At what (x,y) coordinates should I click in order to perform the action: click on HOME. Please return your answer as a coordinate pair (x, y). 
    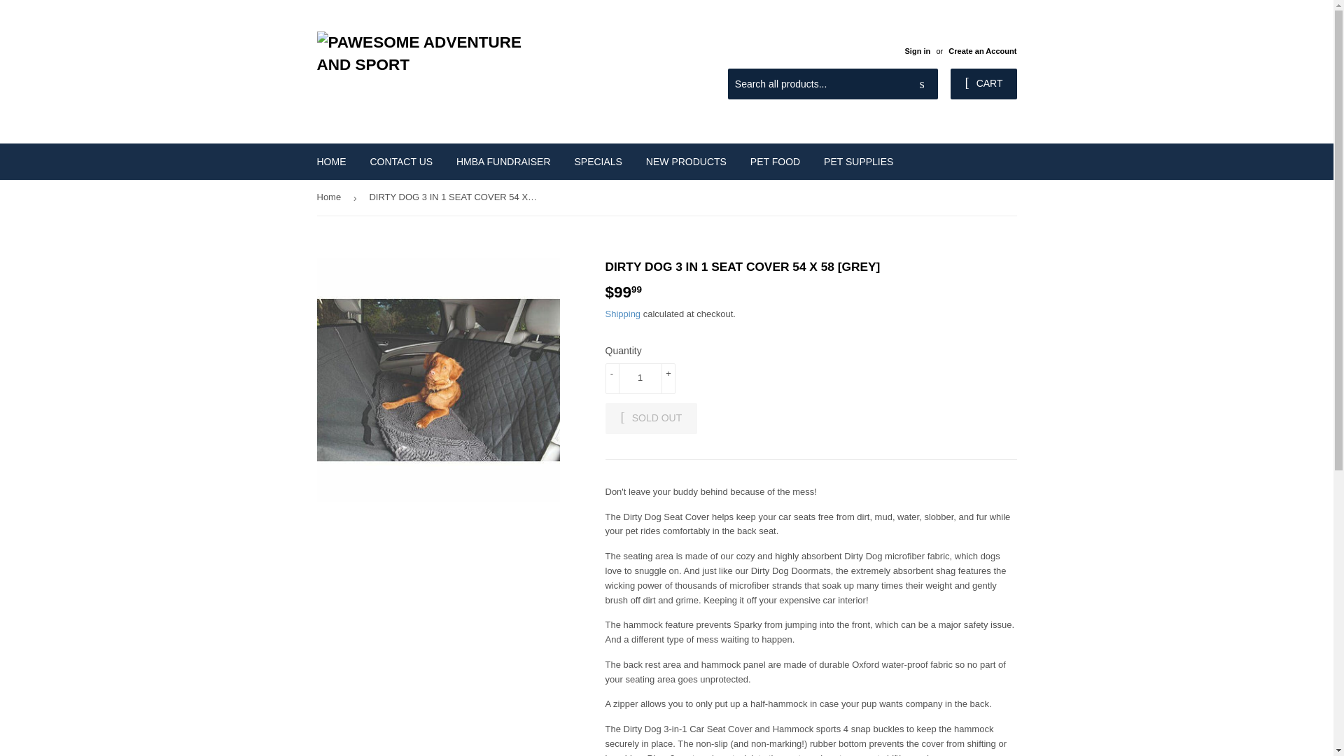
    Looking at the image, I should click on (332, 162).